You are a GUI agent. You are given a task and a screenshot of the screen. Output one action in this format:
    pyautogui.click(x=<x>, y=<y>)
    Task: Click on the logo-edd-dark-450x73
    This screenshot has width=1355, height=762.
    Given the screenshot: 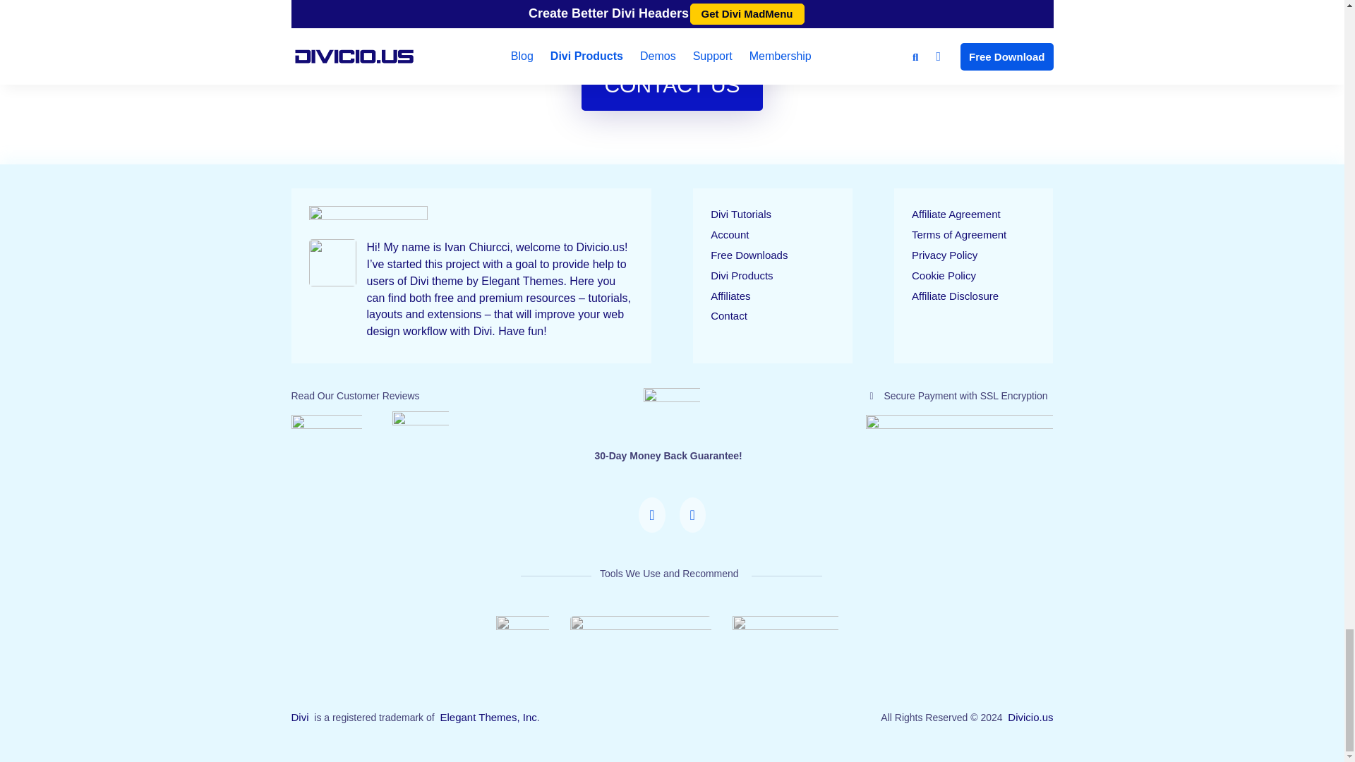 What is the action you would take?
    pyautogui.click(x=641, y=627)
    